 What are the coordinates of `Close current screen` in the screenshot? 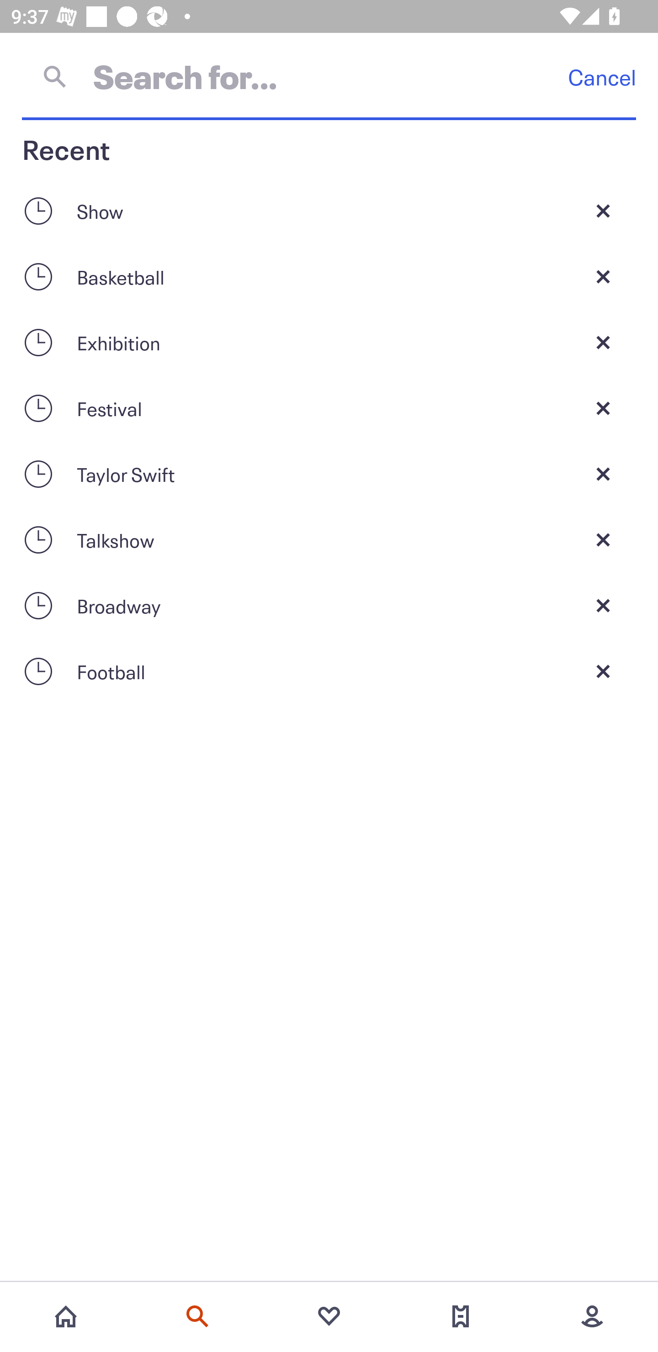 It's located at (603, 606).